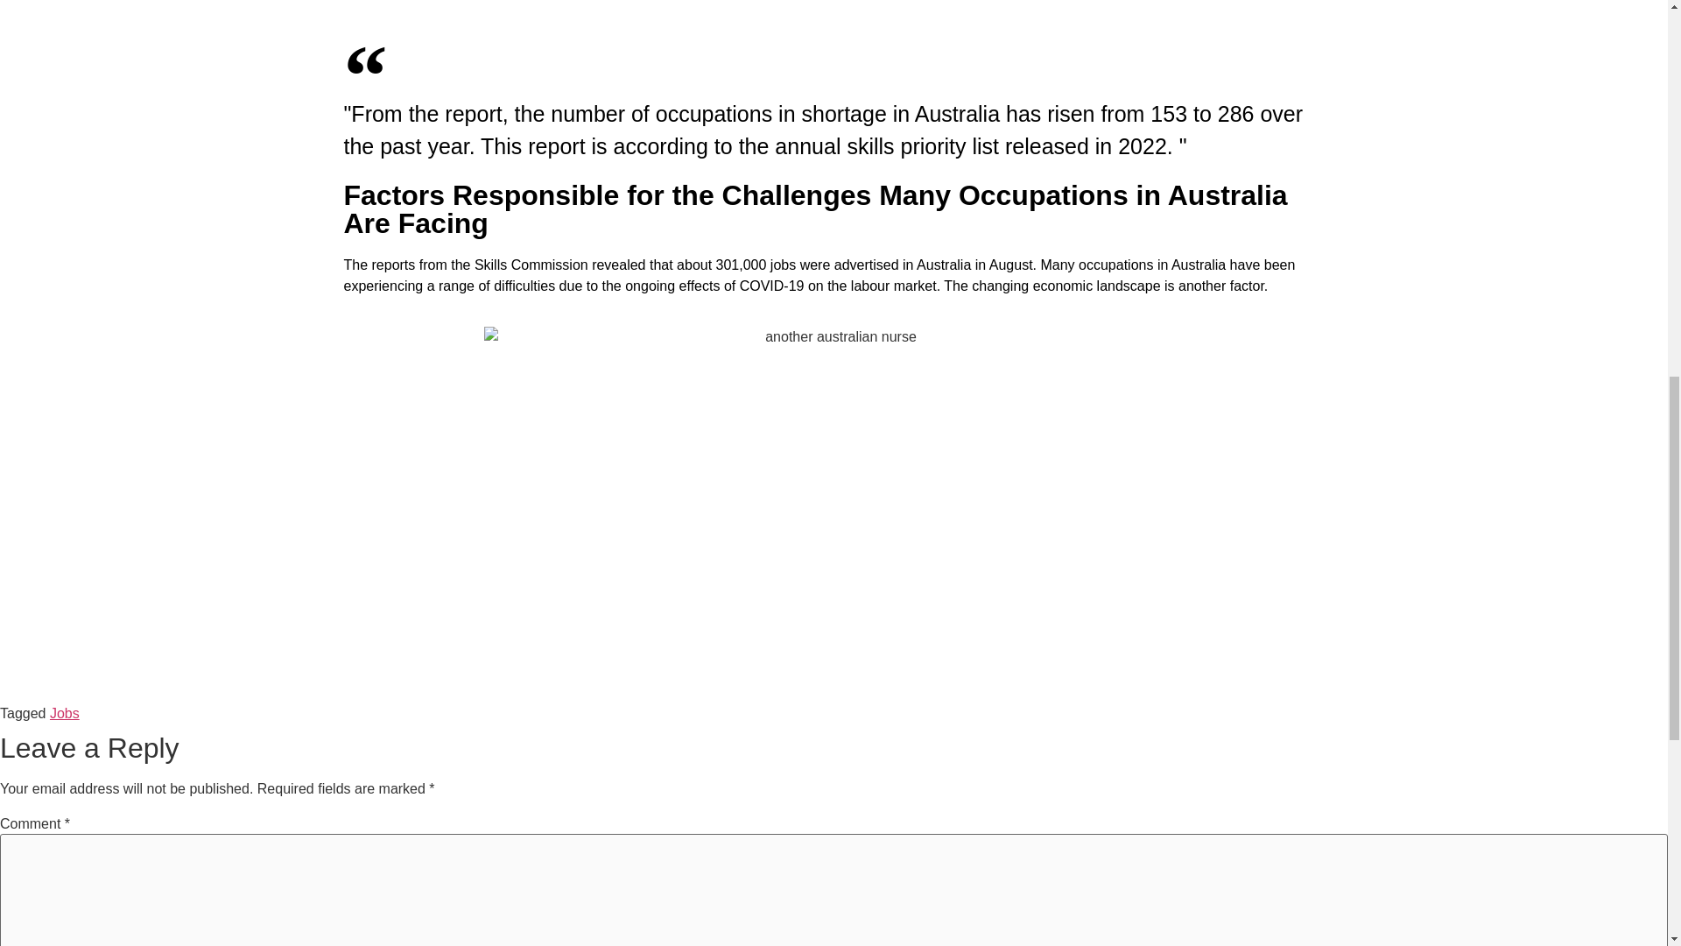 The width and height of the screenshot is (1681, 946). Describe the element at coordinates (65, 713) in the screenshot. I see `Jobs` at that location.